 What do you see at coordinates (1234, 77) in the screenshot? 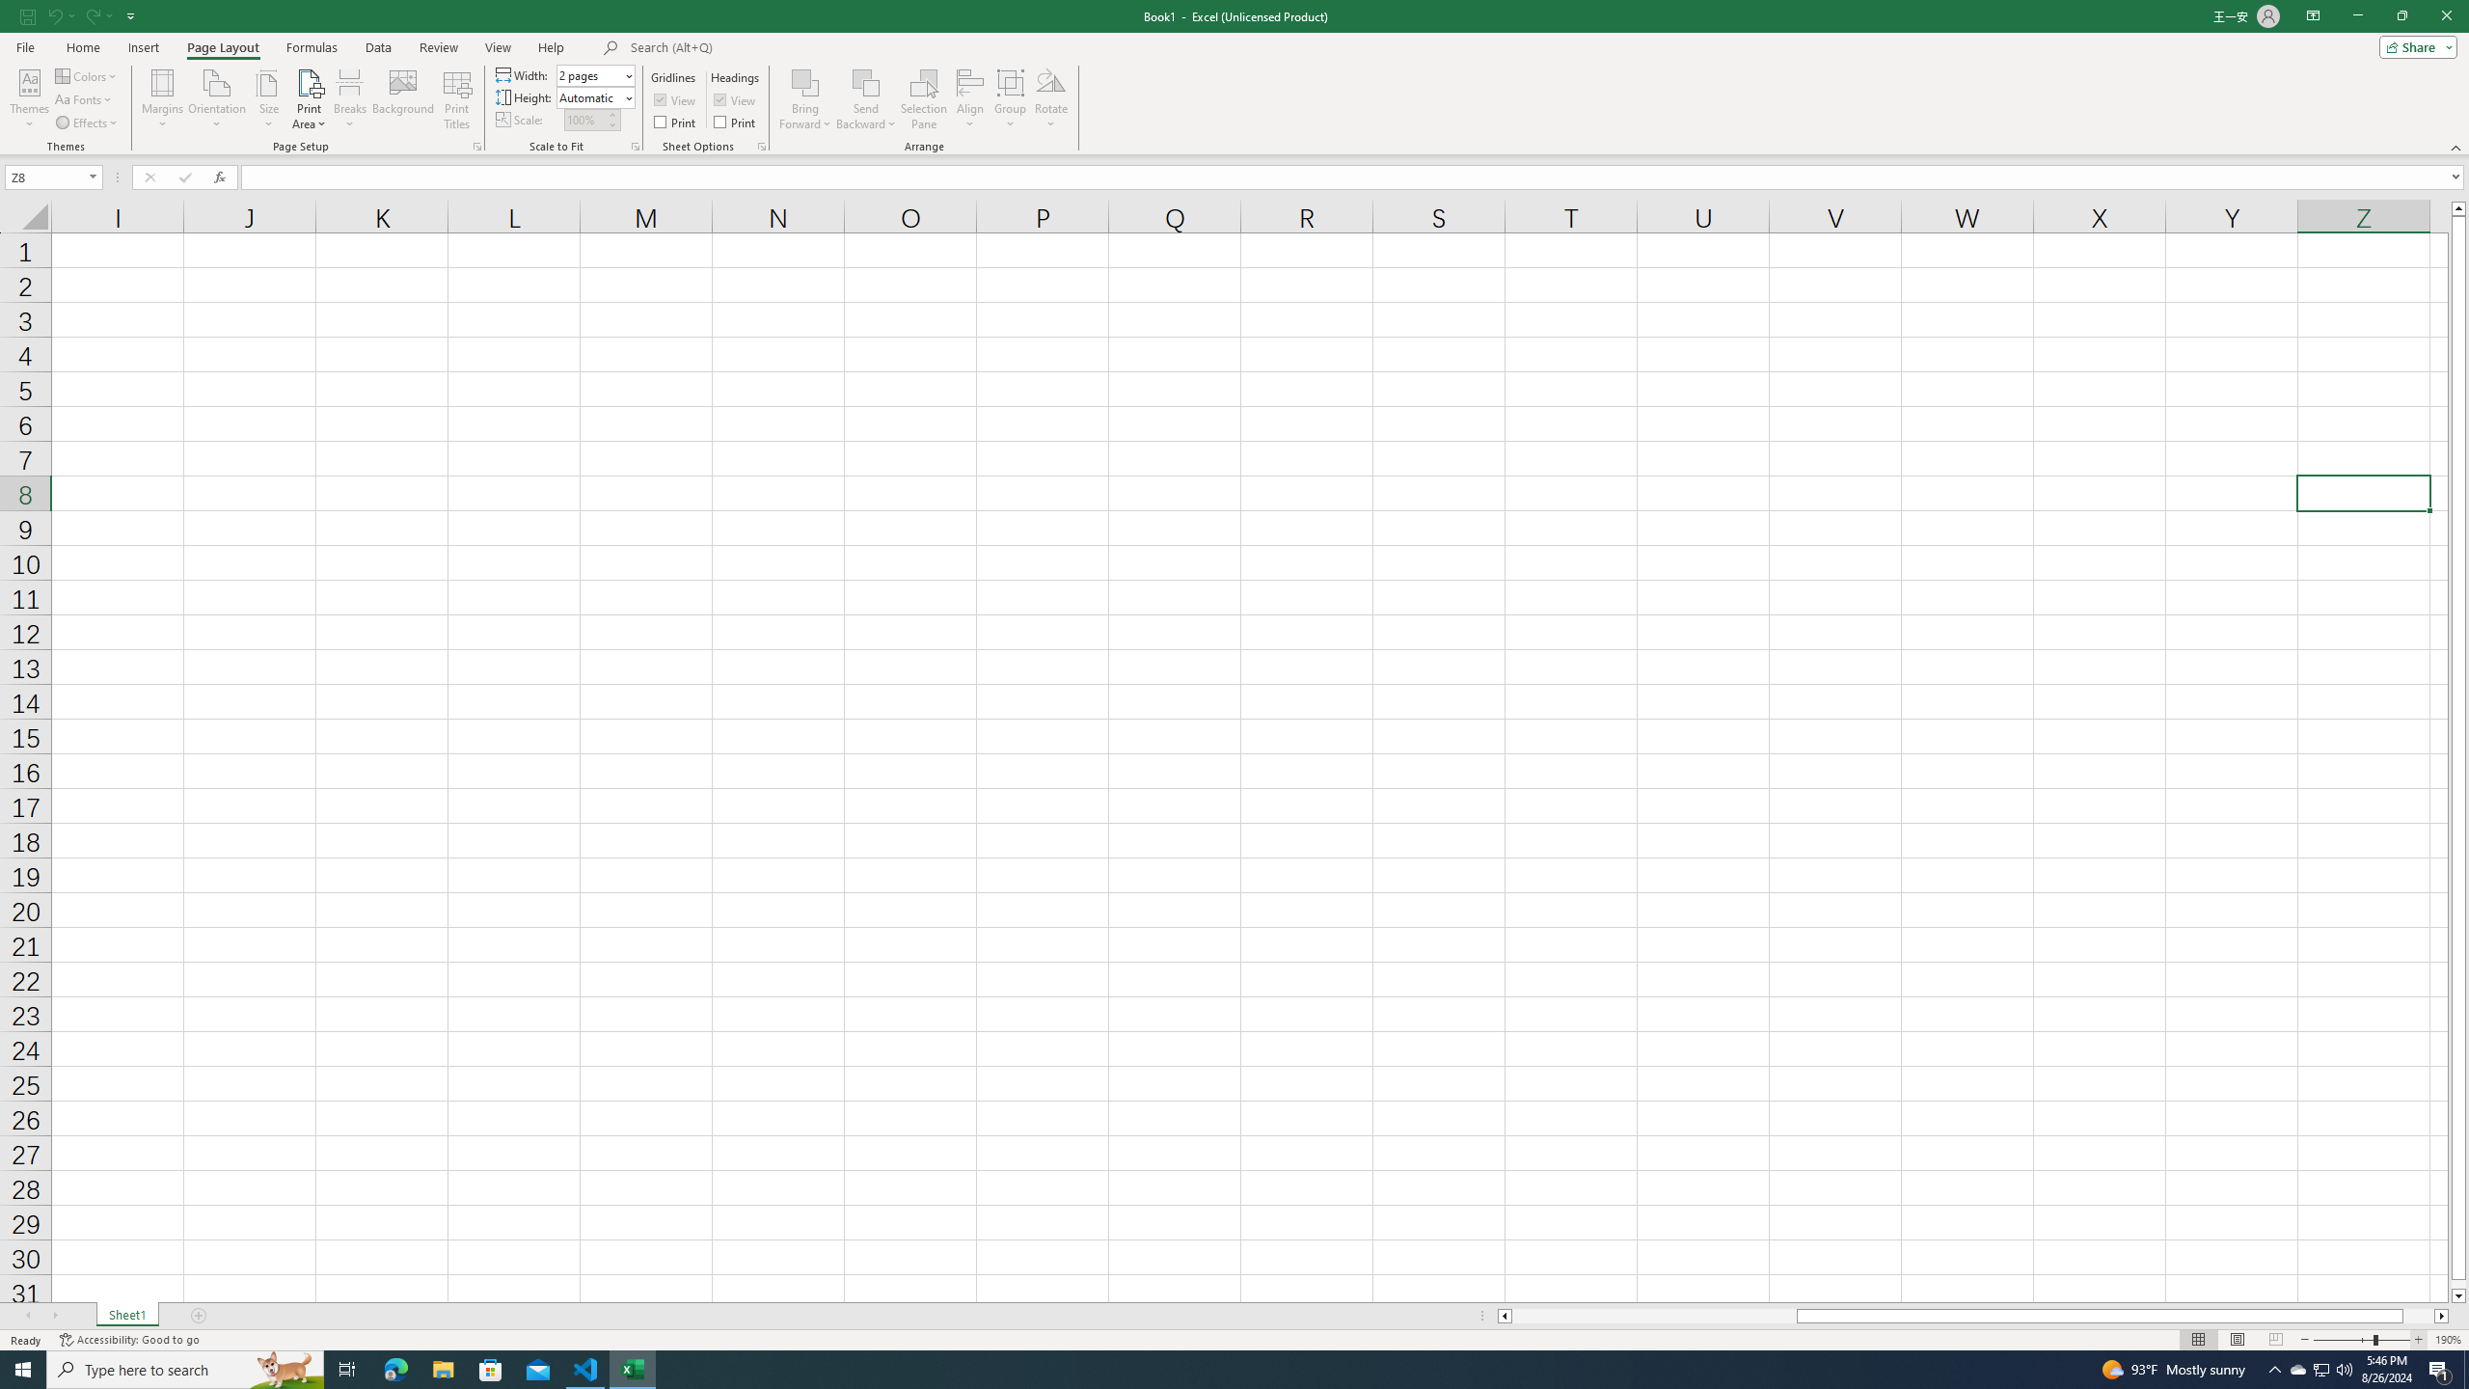
I see `Class: MsoCommandBar` at bounding box center [1234, 77].